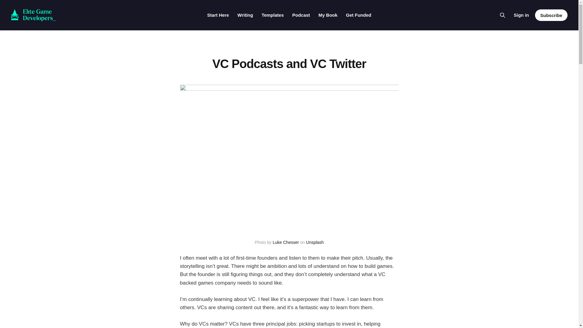  Describe the element at coordinates (521, 15) in the screenshot. I see `Sign in` at that location.